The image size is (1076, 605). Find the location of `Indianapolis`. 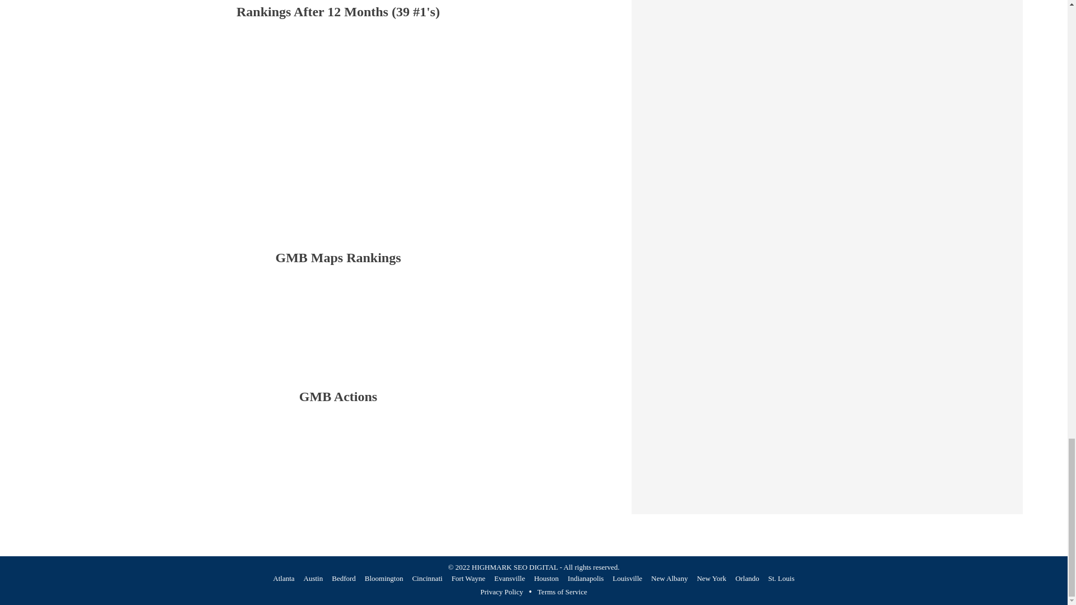

Indianapolis is located at coordinates (586, 579).